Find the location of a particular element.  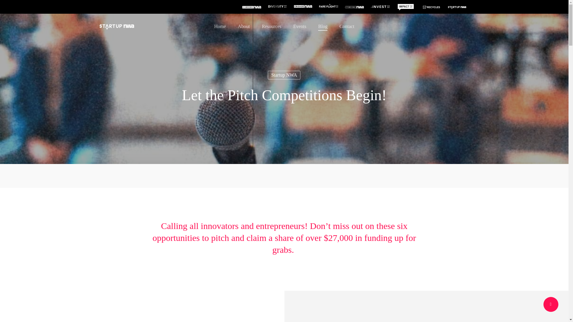

Home is located at coordinates (220, 27).